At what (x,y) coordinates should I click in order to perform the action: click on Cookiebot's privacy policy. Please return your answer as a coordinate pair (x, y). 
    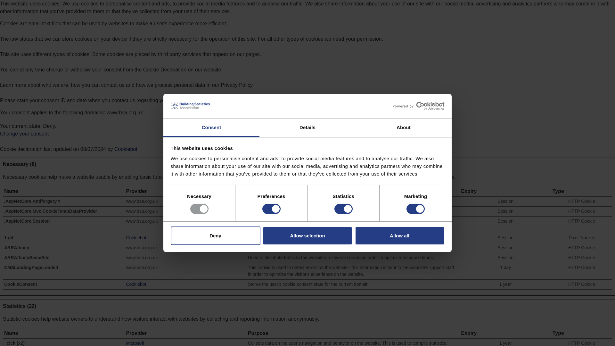
    Looking at the image, I should click on (136, 238).